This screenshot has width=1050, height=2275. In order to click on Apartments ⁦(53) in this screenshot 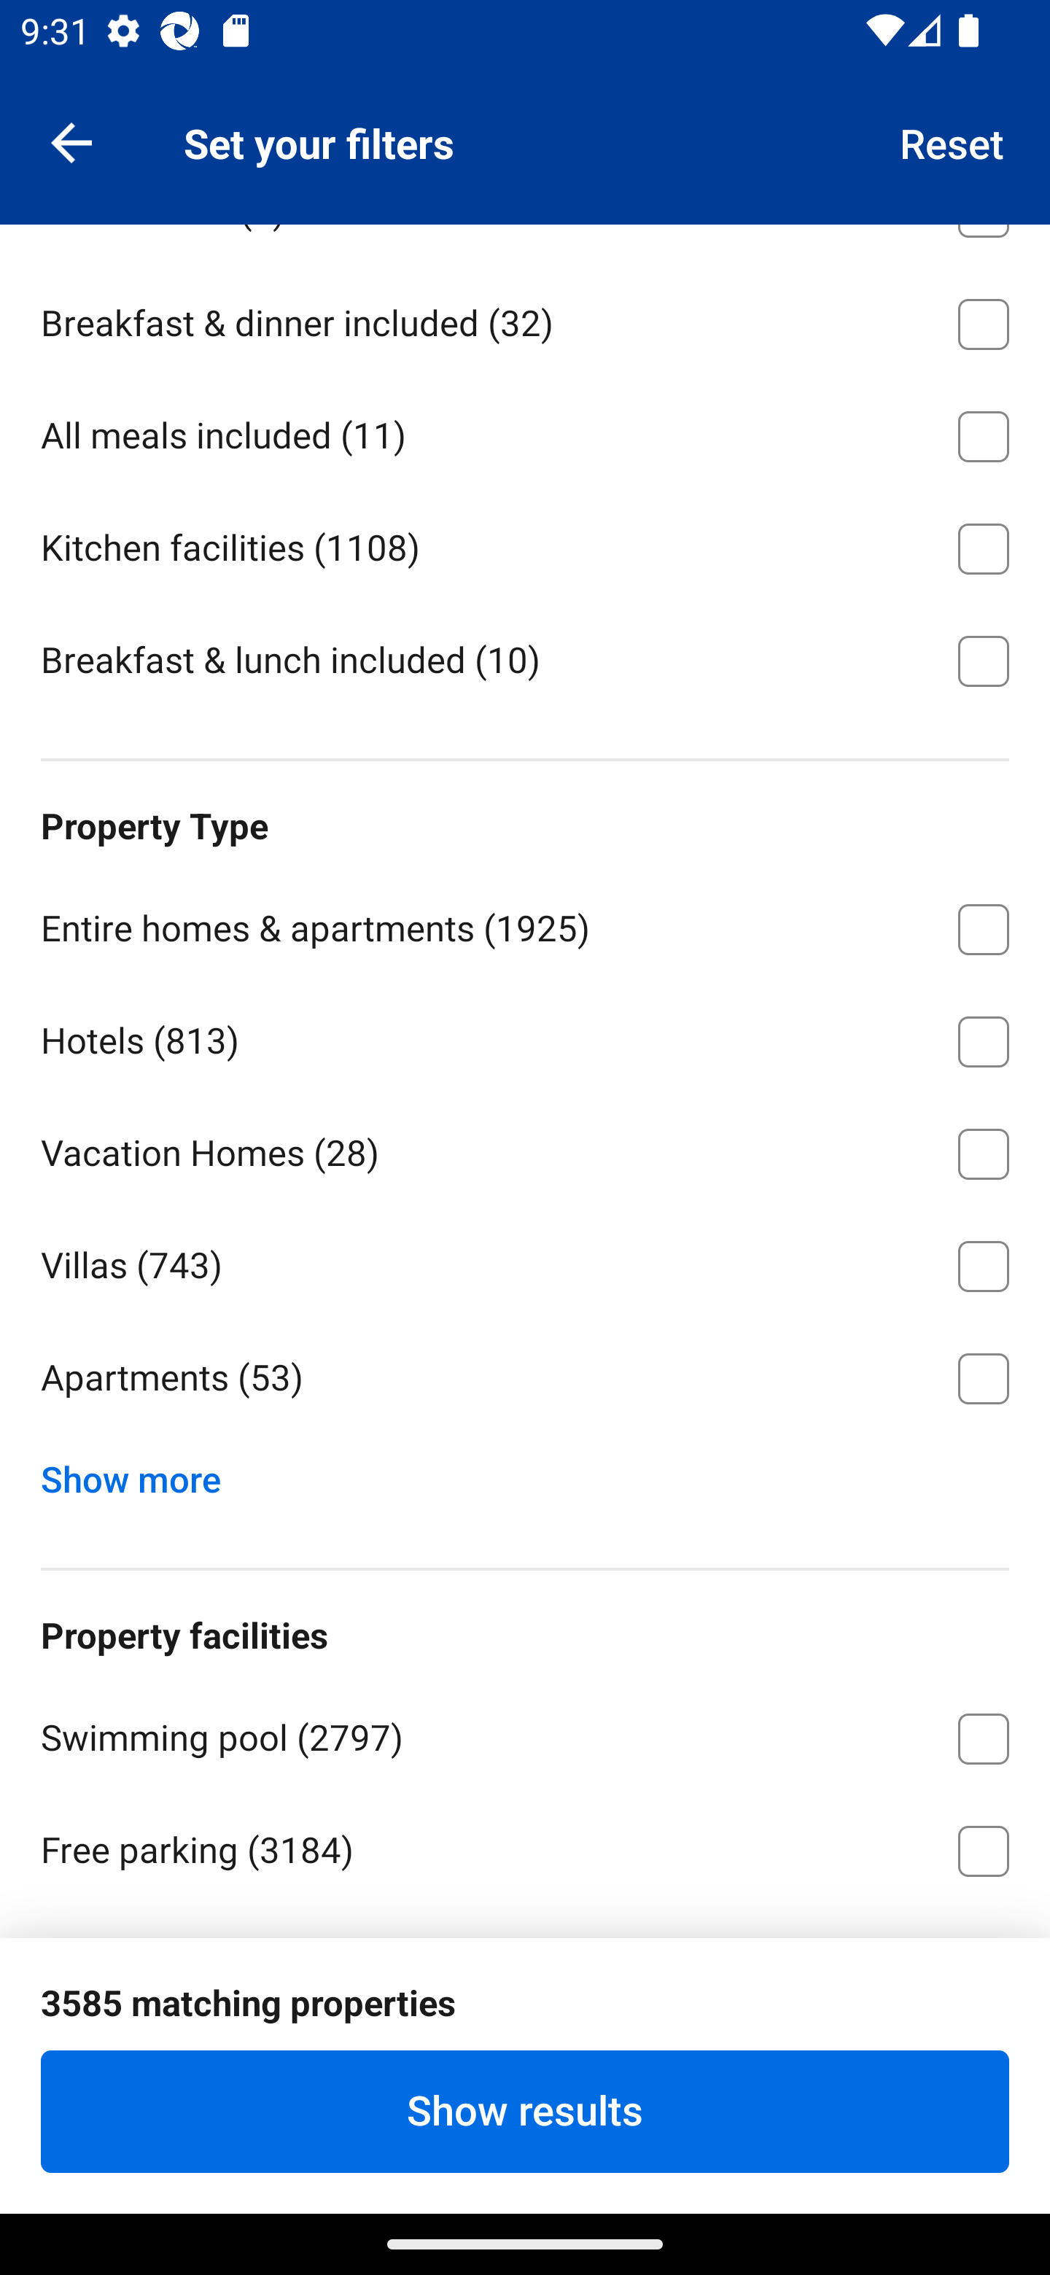, I will do `click(525, 1378)`.